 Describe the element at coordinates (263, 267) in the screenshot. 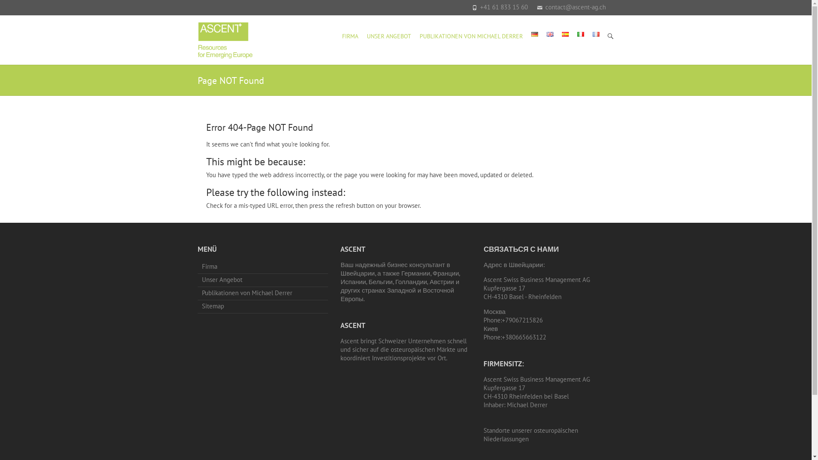

I see `Firma` at that location.